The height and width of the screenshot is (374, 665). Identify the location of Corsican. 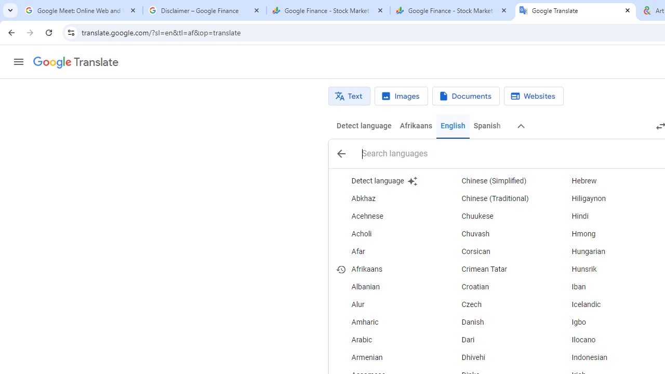
(497, 251).